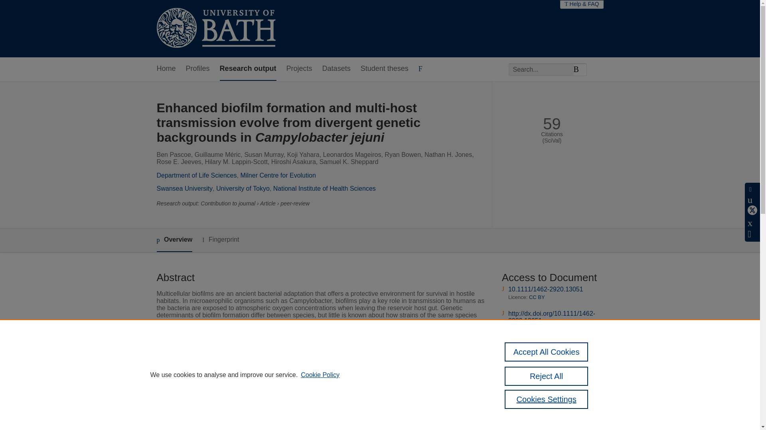 Image resolution: width=766 pixels, height=430 pixels. I want to click on Department of Life Sciences, so click(196, 175).